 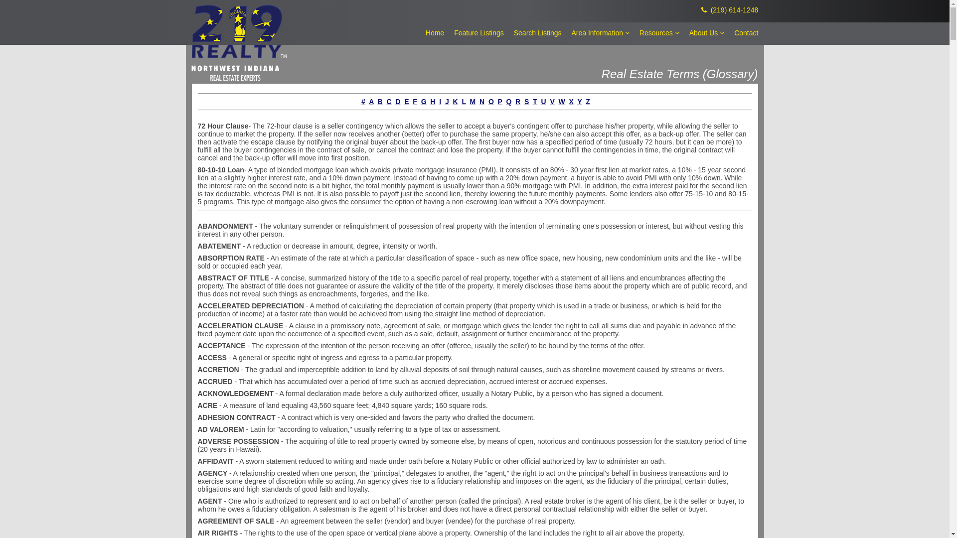 What do you see at coordinates (424, 102) in the screenshot?
I see `G` at bounding box center [424, 102].